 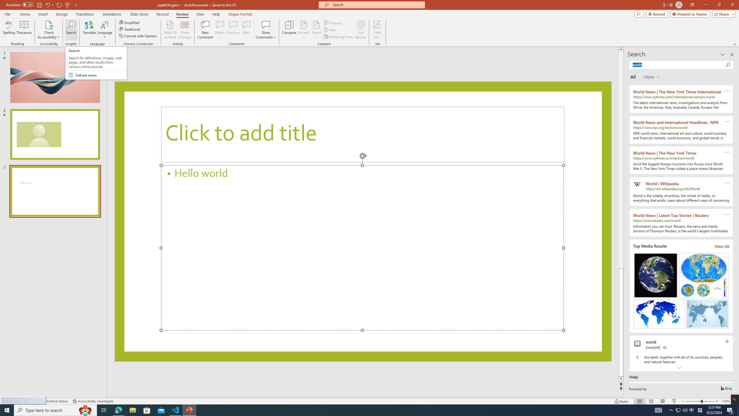 I want to click on End Review, so click(x=360, y=30).